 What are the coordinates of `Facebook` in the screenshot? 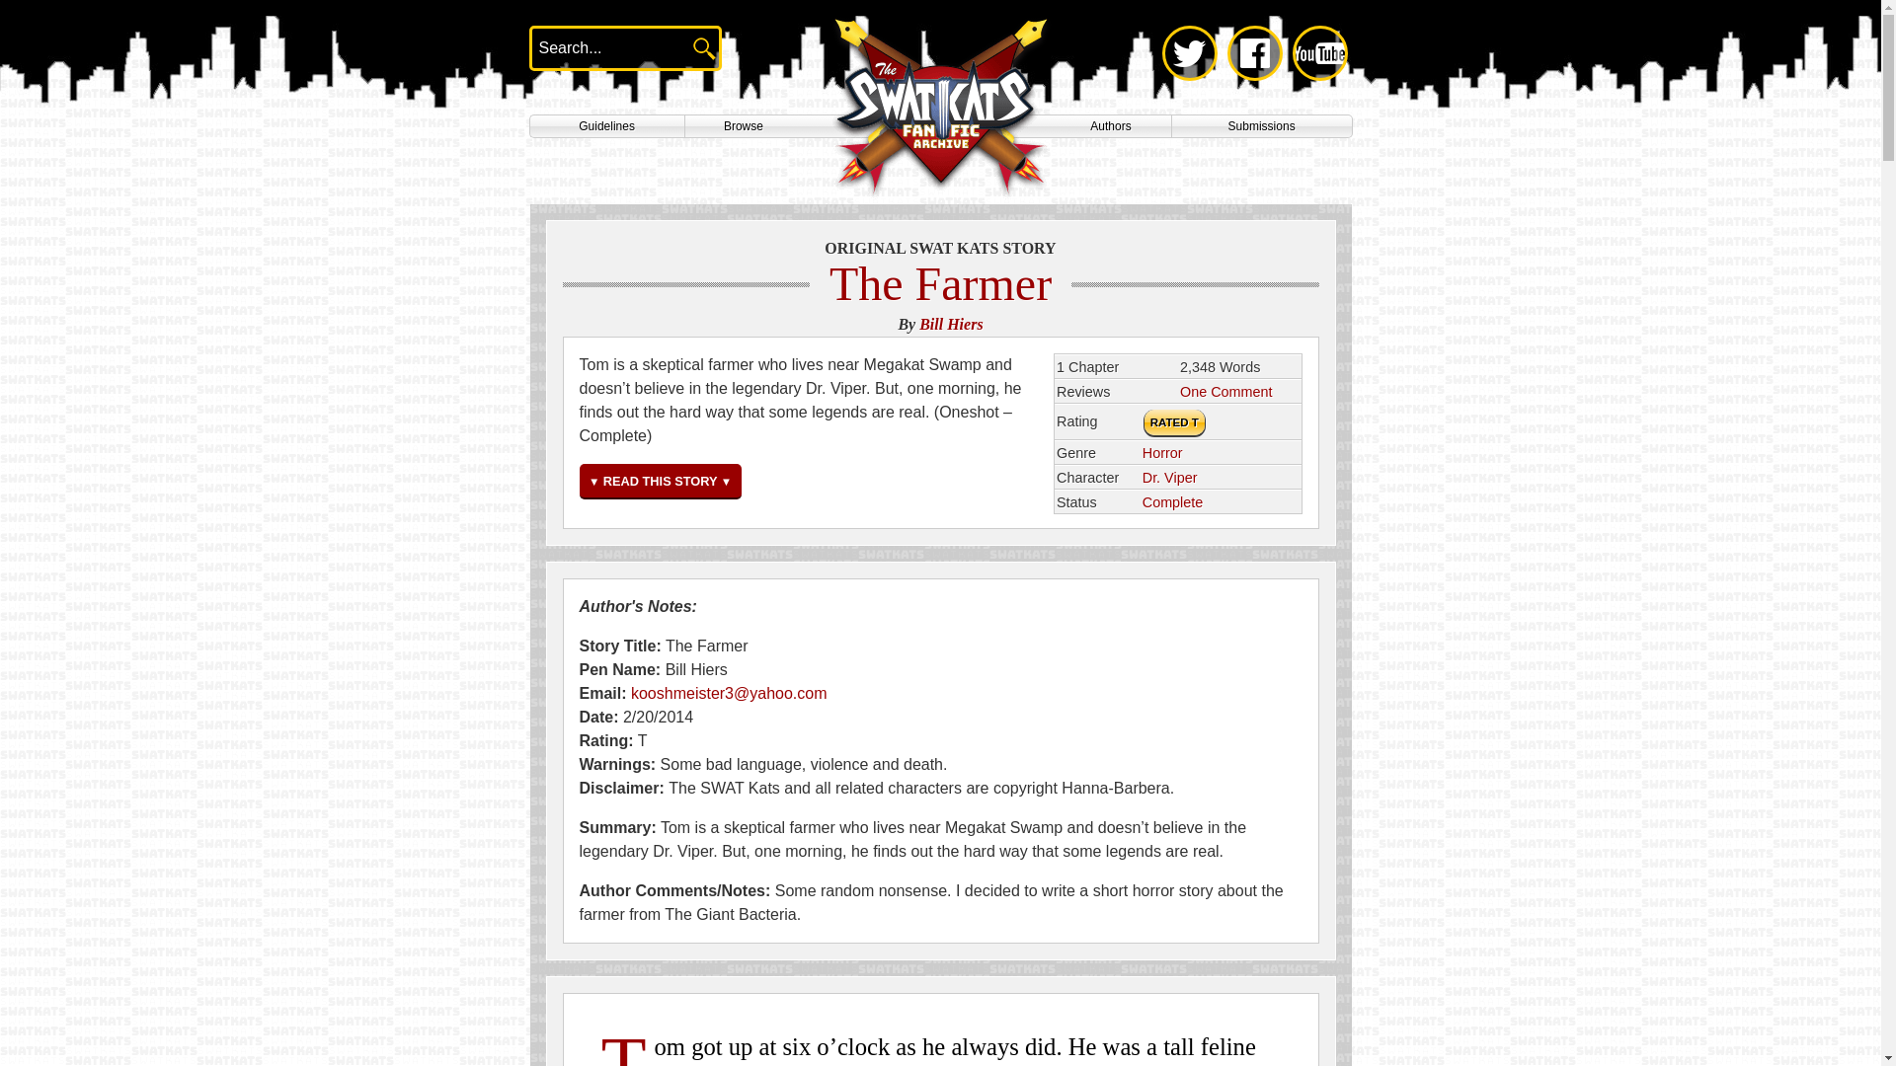 It's located at (1254, 53).